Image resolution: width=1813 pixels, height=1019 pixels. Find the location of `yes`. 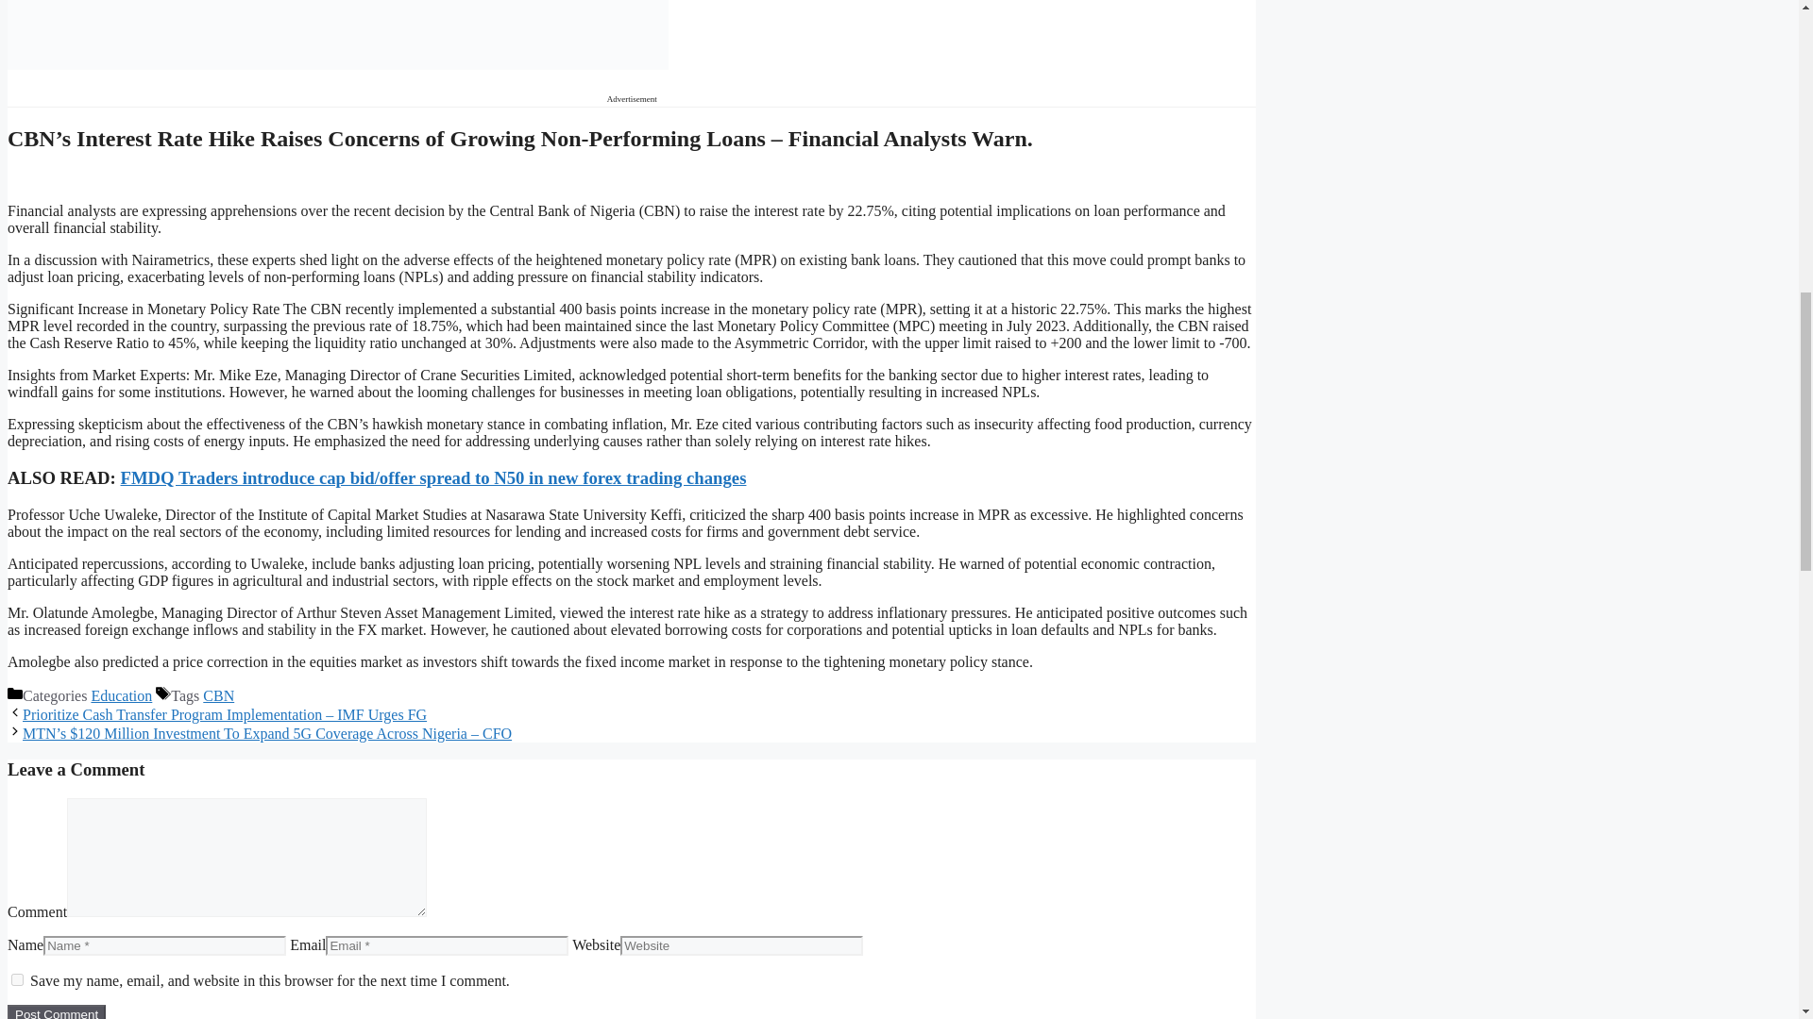

yes is located at coordinates (17, 979).